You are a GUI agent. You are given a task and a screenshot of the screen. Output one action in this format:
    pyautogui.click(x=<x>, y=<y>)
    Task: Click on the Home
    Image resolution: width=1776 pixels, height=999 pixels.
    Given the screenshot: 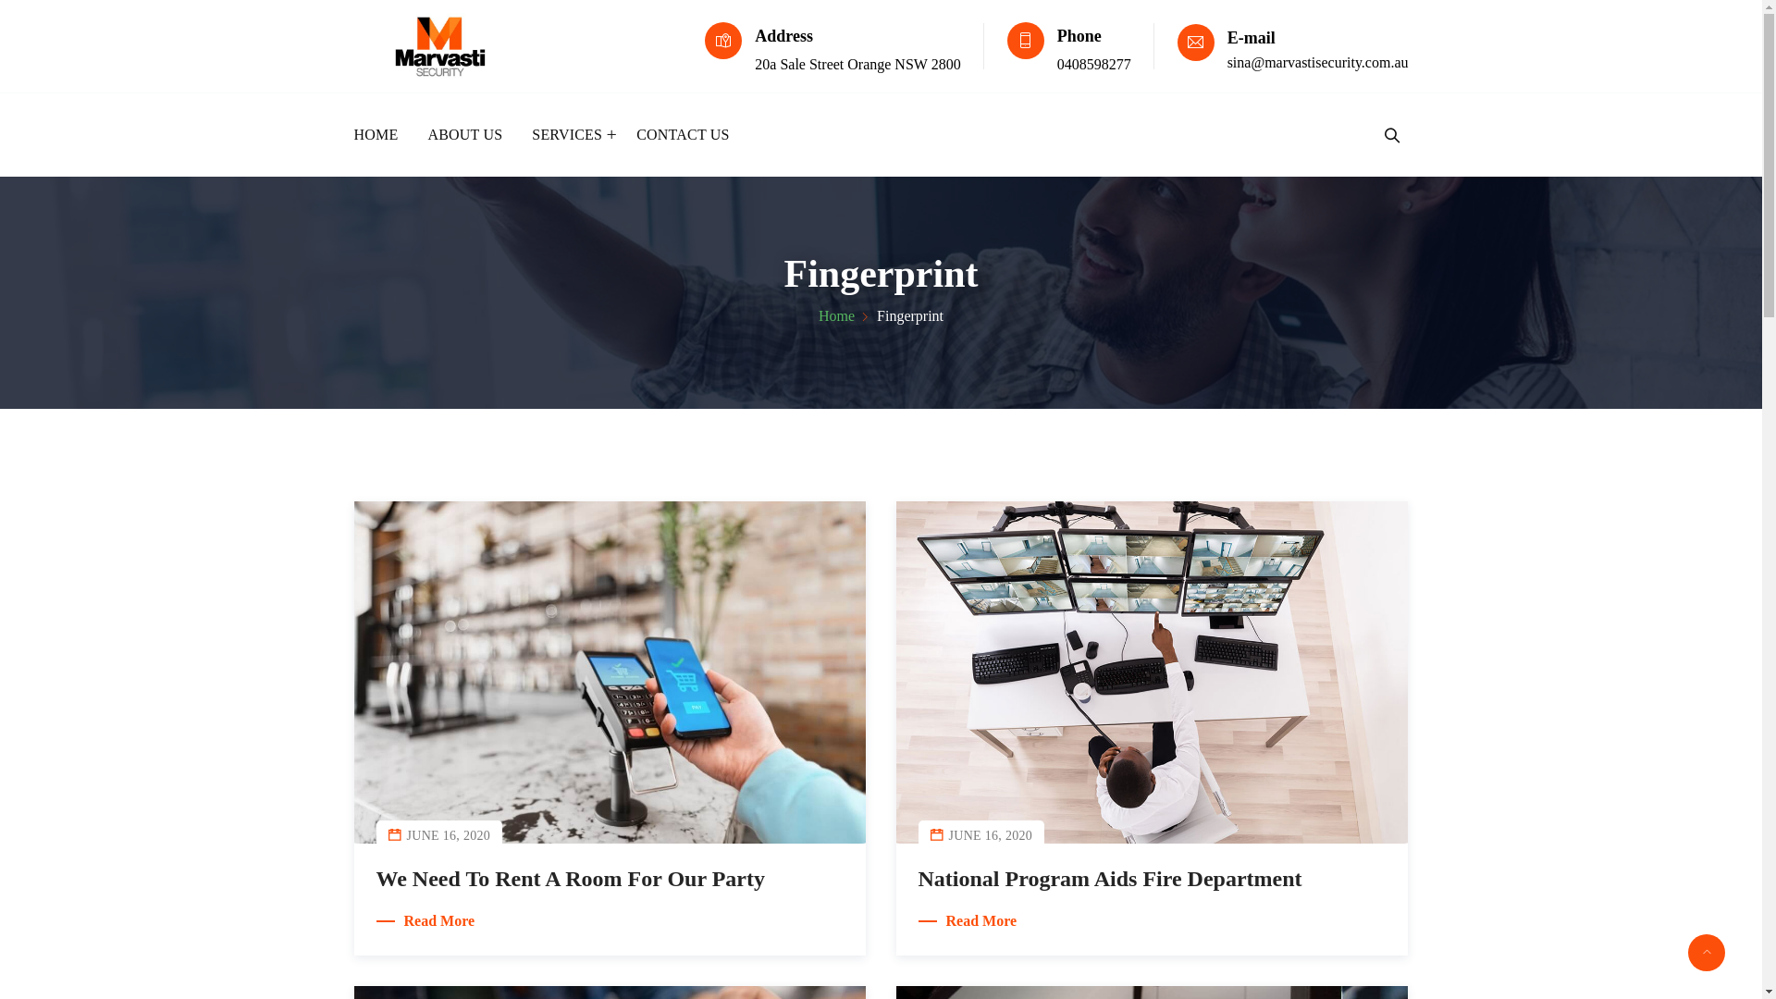 What is the action you would take?
    pyautogui.click(x=845, y=316)
    